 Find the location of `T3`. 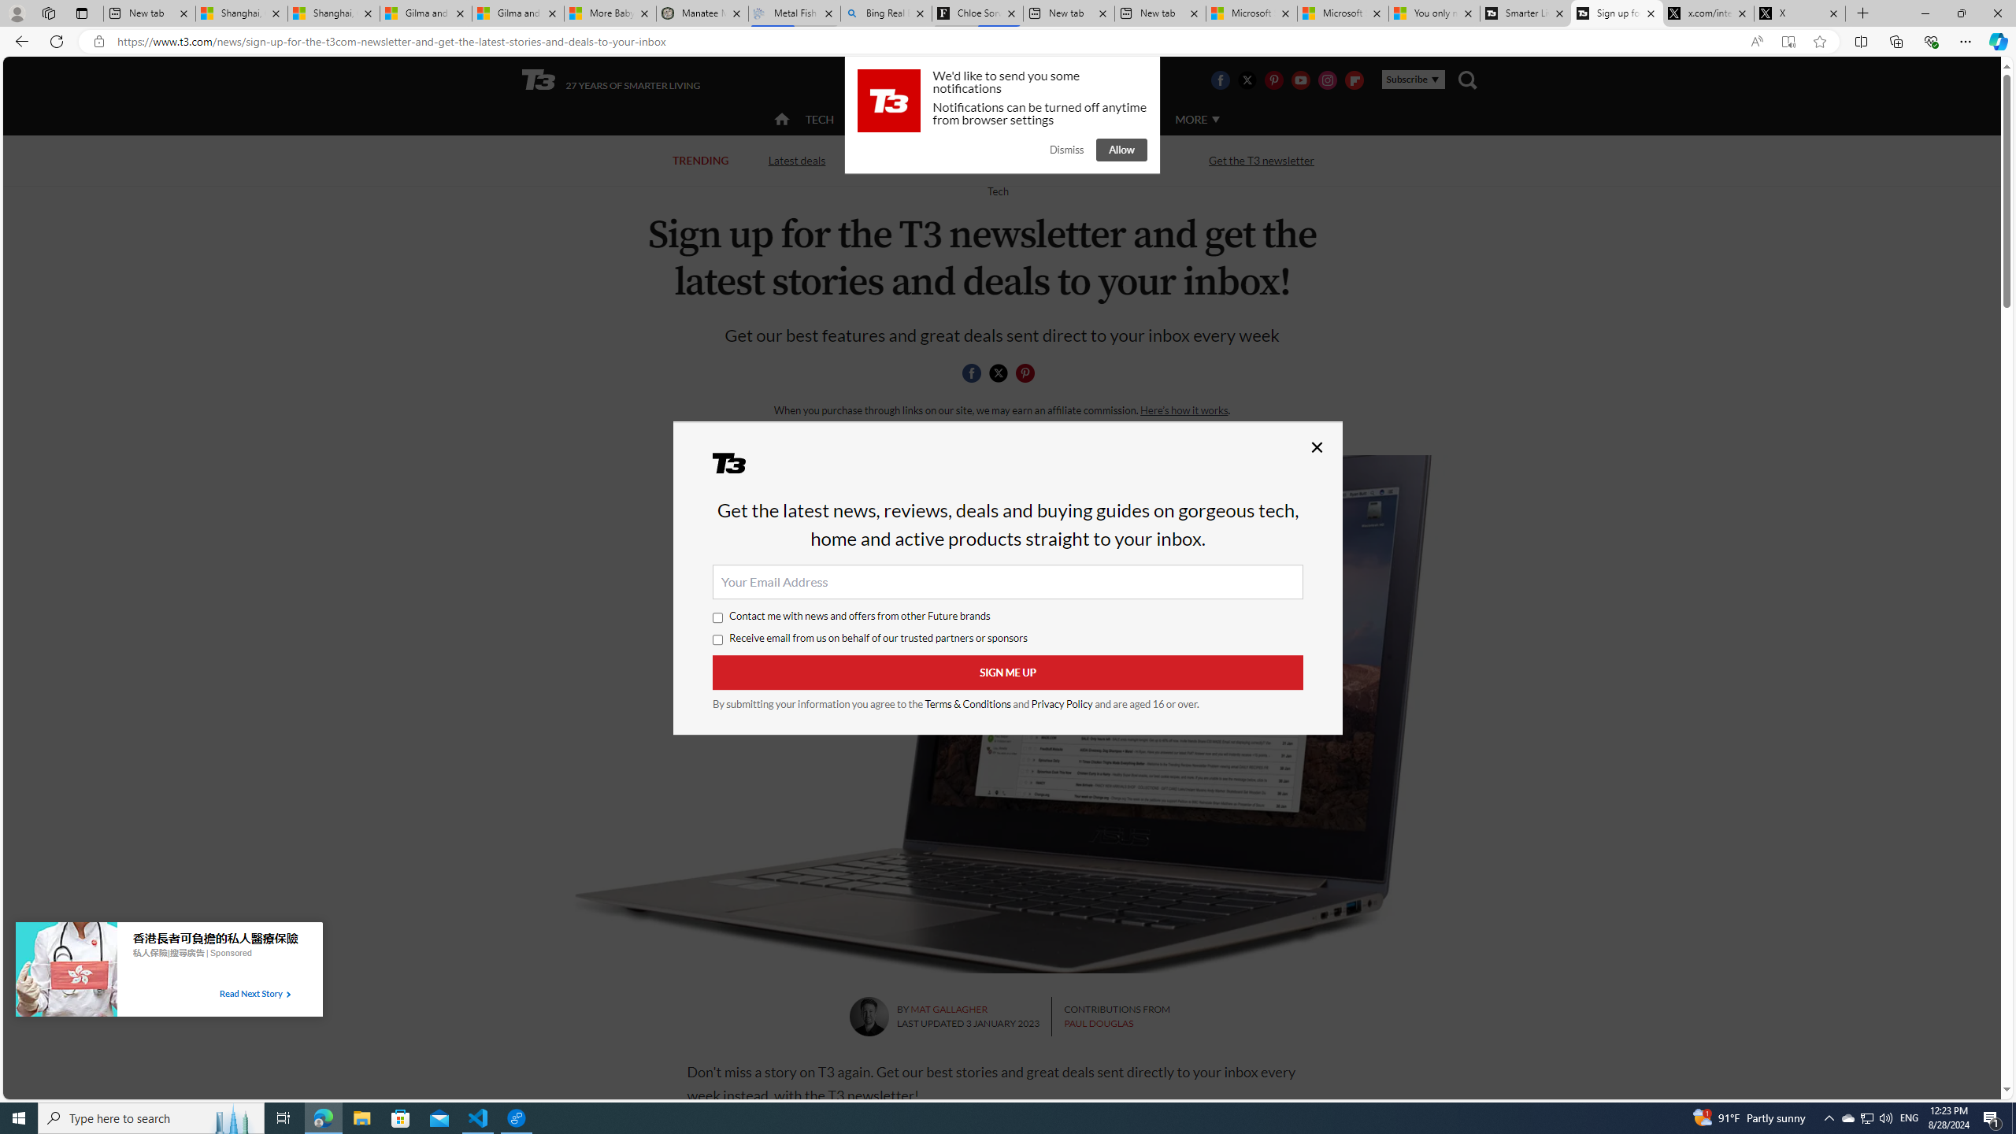

T3 is located at coordinates (739, 469).